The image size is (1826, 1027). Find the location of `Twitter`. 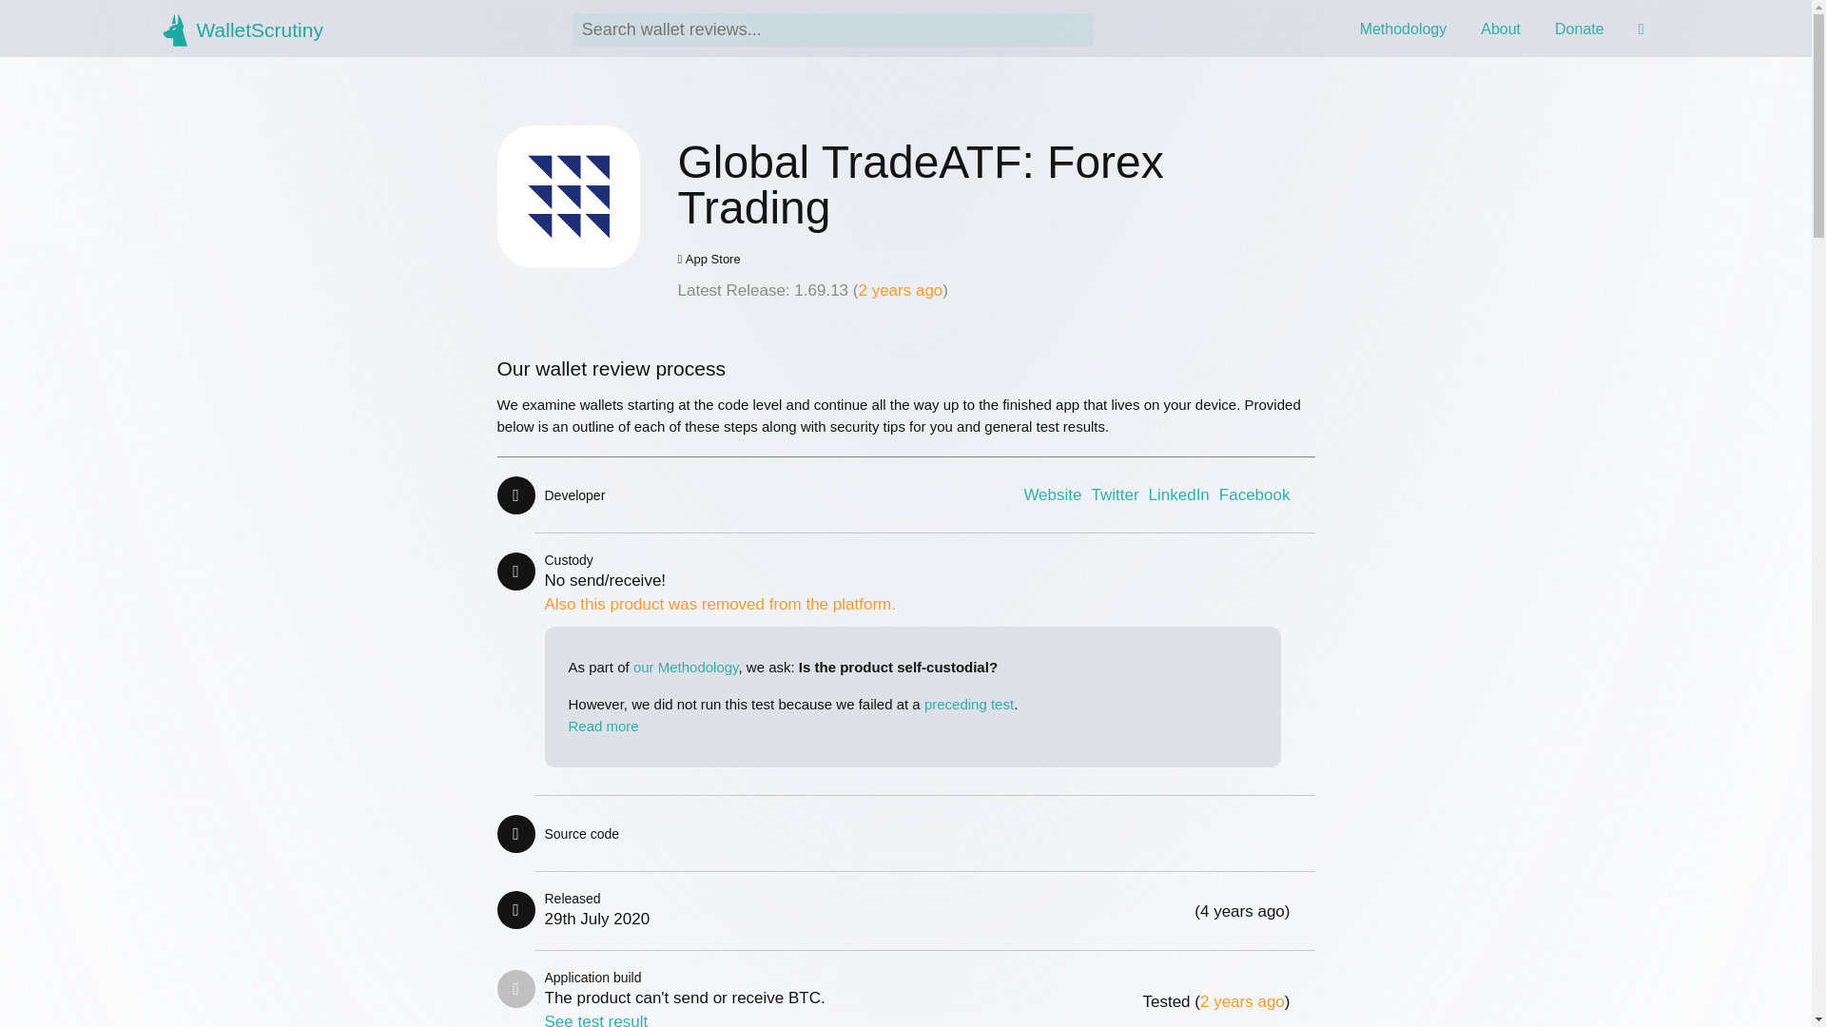

Twitter is located at coordinates (1114, 494).